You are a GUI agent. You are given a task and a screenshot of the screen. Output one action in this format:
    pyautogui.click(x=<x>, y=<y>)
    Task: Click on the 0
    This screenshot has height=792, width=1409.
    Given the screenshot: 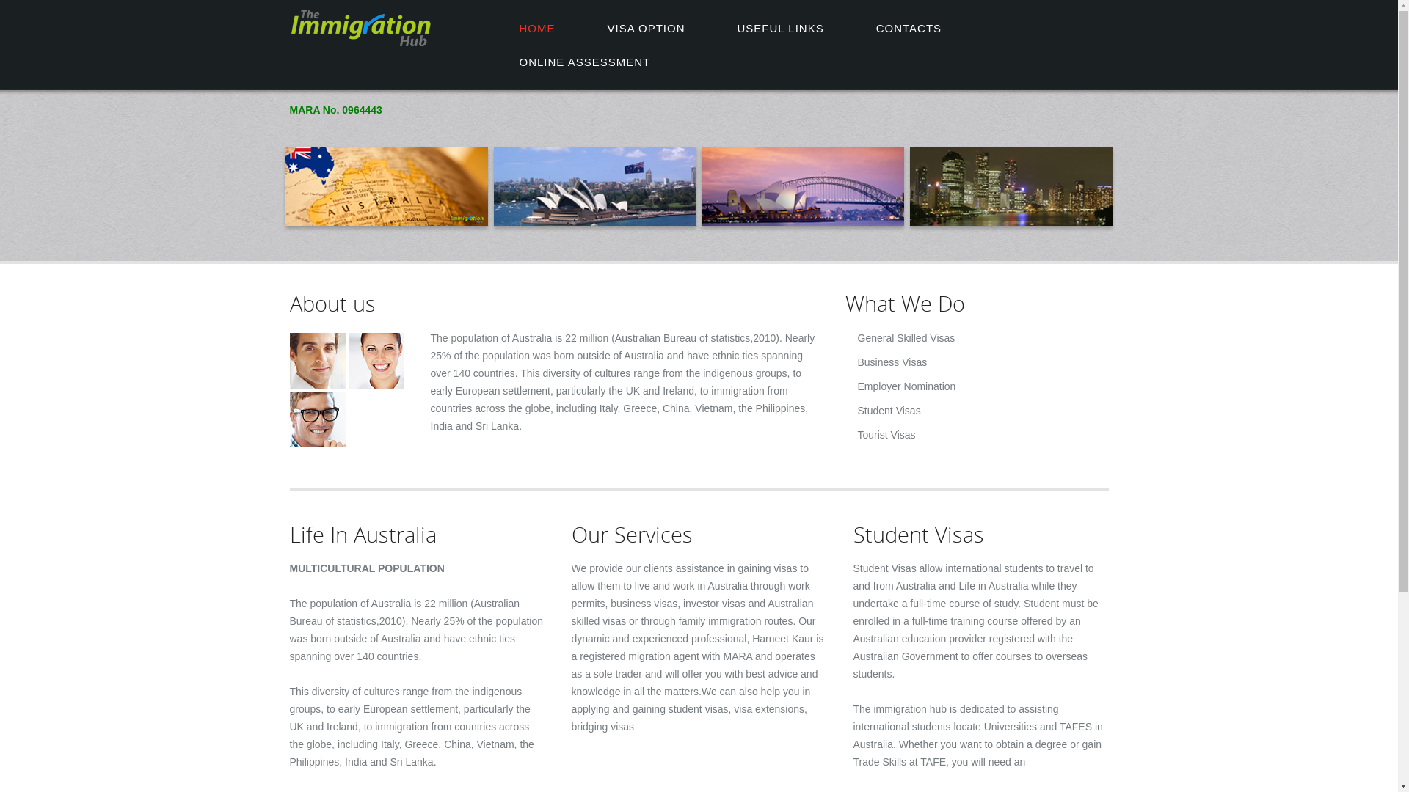 What is the action you would take?
    pyautogui.click(x=803, y=222)
    